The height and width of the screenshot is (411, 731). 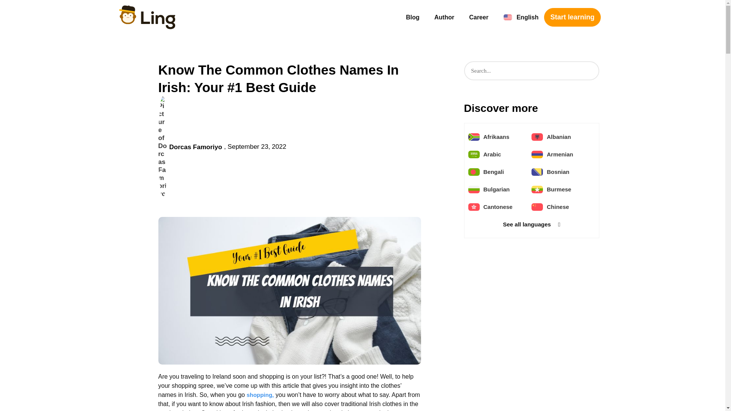 I want to click on Afrikaans, so click(x=496, y=137).